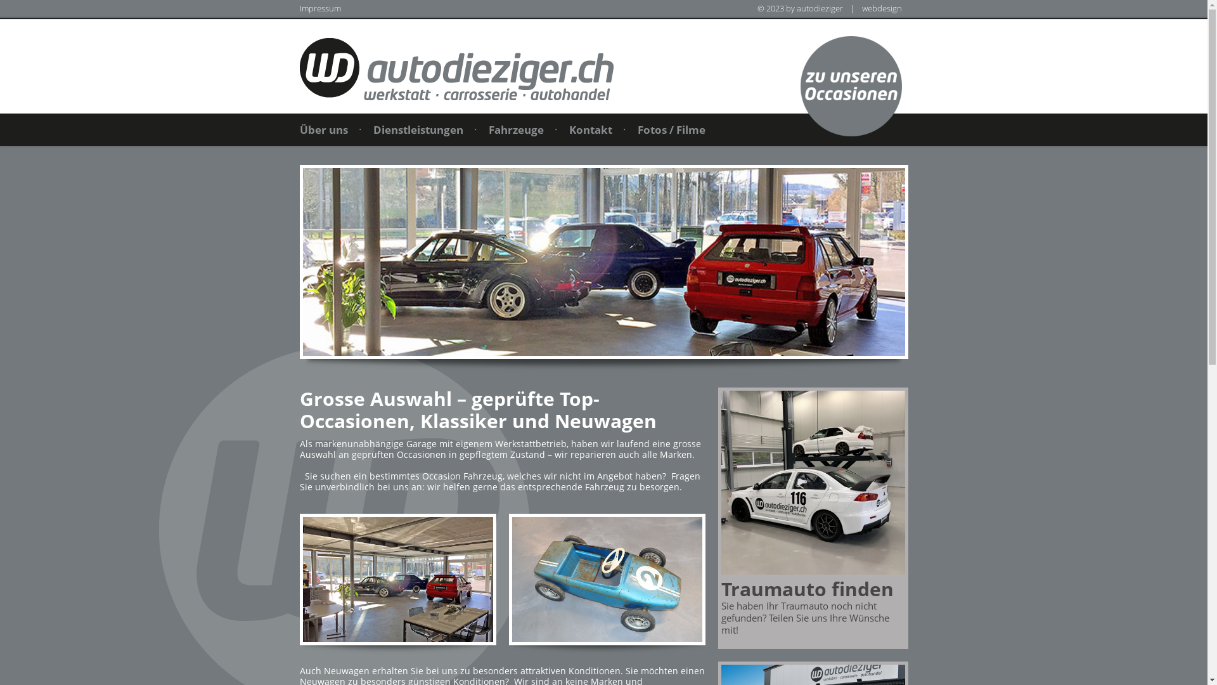 Image resolution: width=1217 pixels, height=685 pixels. Describe the element at coordinates (516, 129) in the screenshot. I see `Fahrzeuge` at that location.